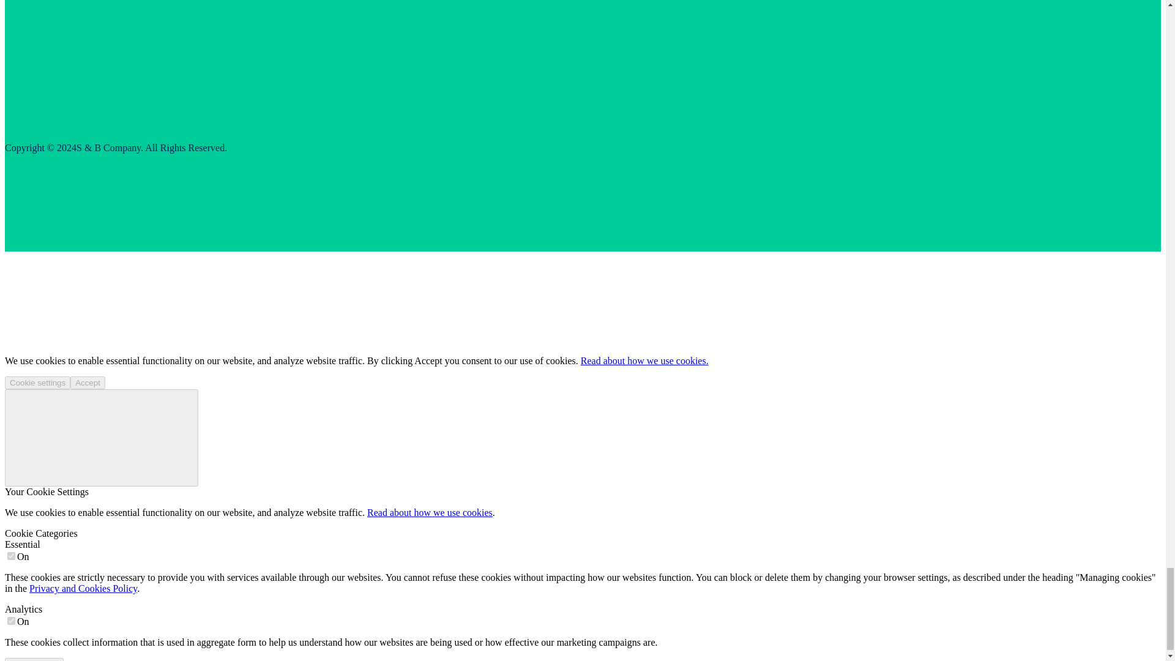  What do you see at coordinates (37, 383) in the screenshot?
I see `Cookie settings` at bounding box center [37, 383].